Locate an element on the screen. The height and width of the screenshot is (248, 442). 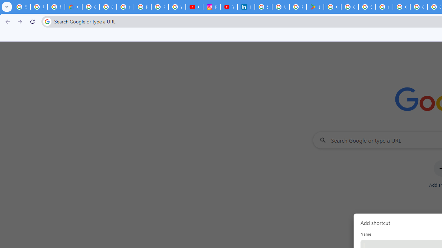
Last Shelter: Survival - Apps on Google Play is located at coordinates (315, 7).